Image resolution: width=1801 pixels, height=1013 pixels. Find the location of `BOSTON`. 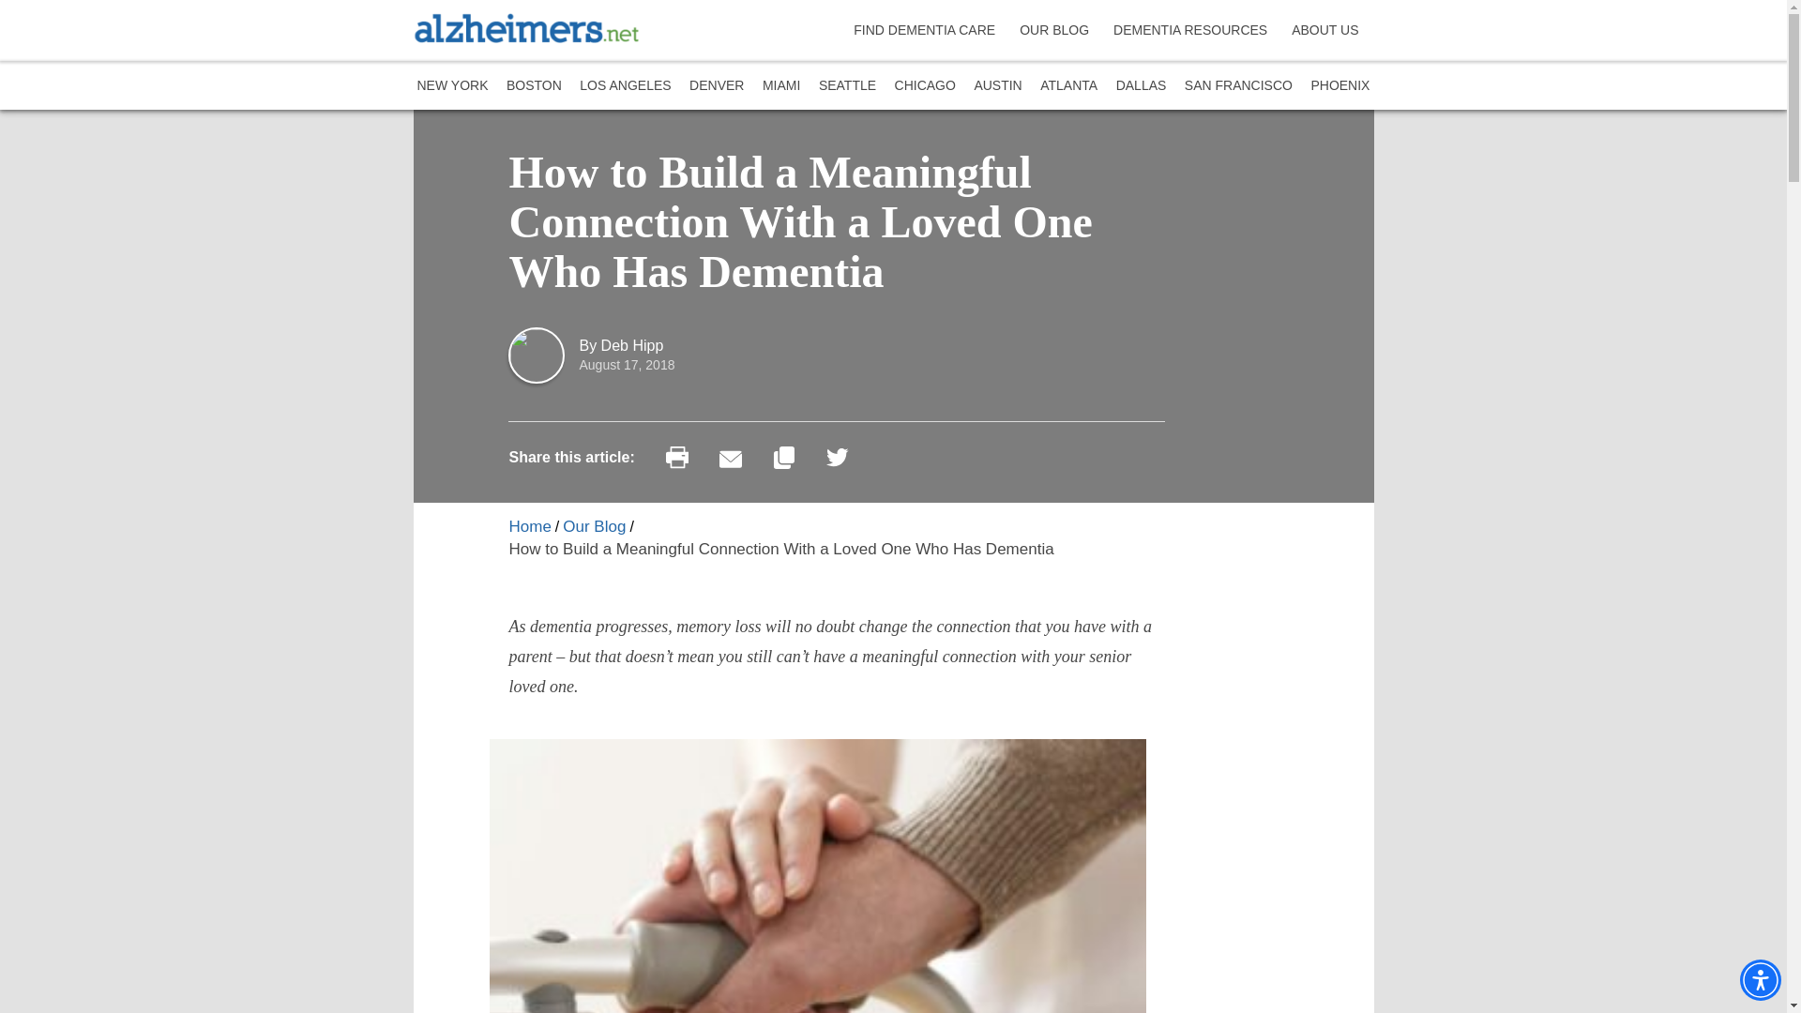

BOSTON is located at coordinates (533, 84).